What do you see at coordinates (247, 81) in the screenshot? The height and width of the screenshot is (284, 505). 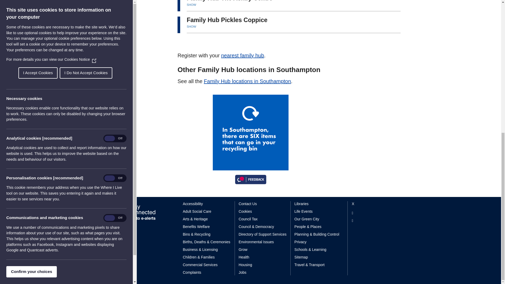 I see `Family Hub locations in Southampton` at bounding box center [247, 81].